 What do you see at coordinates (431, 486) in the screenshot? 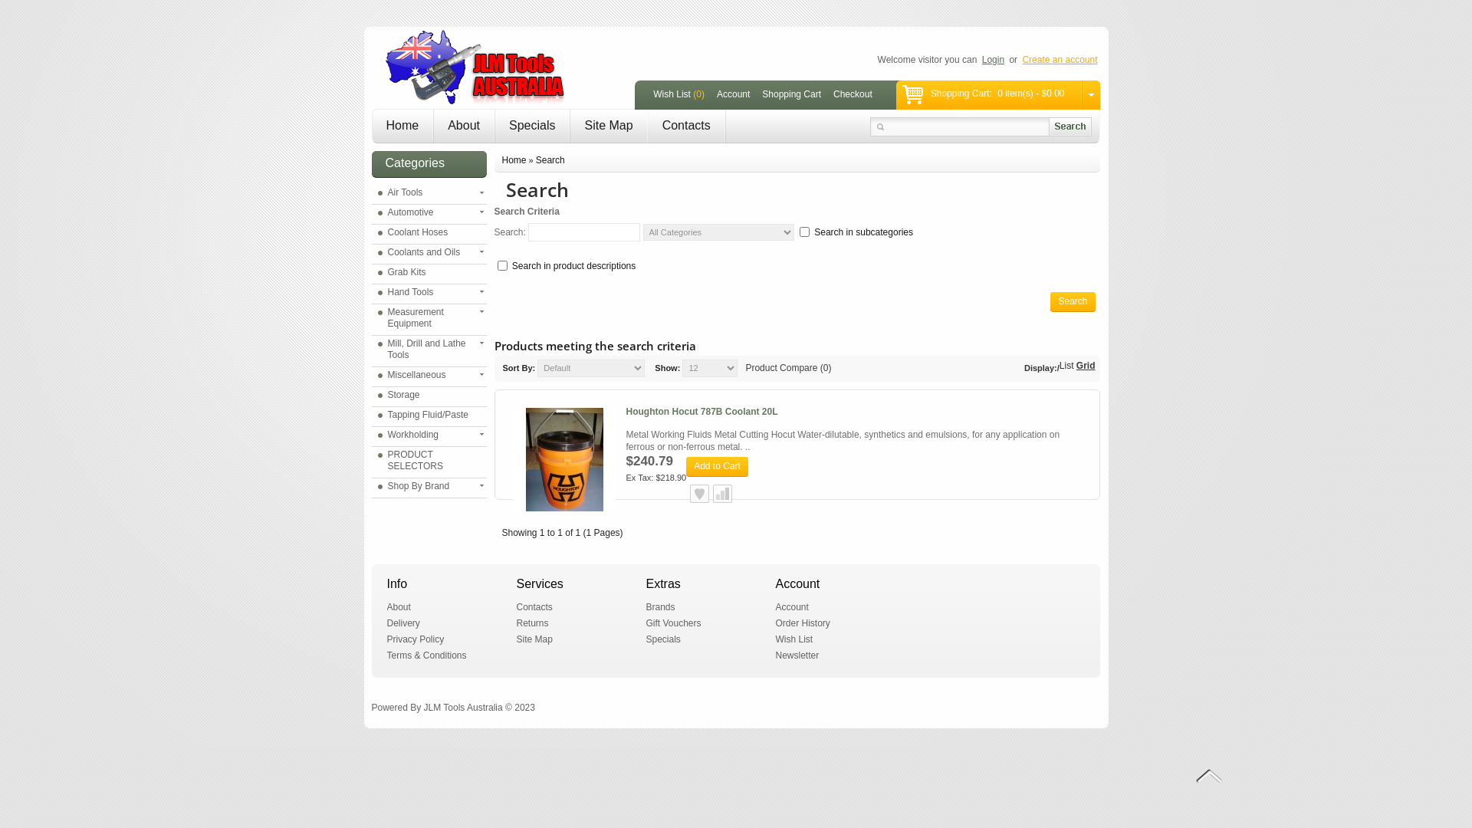
I see `Shop By Brand` at bounding box center [431, 486].